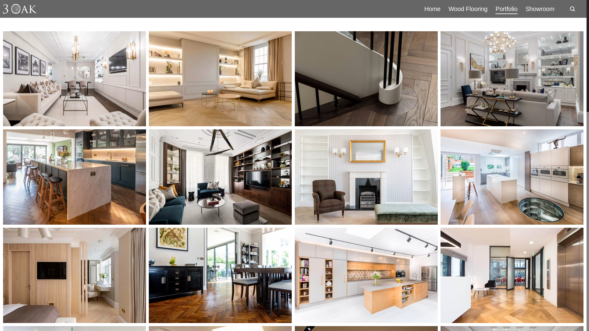  Describe the element at coordinates (220, 78) in the screenshot. I see `Link to Kensington Olympia` at that location.